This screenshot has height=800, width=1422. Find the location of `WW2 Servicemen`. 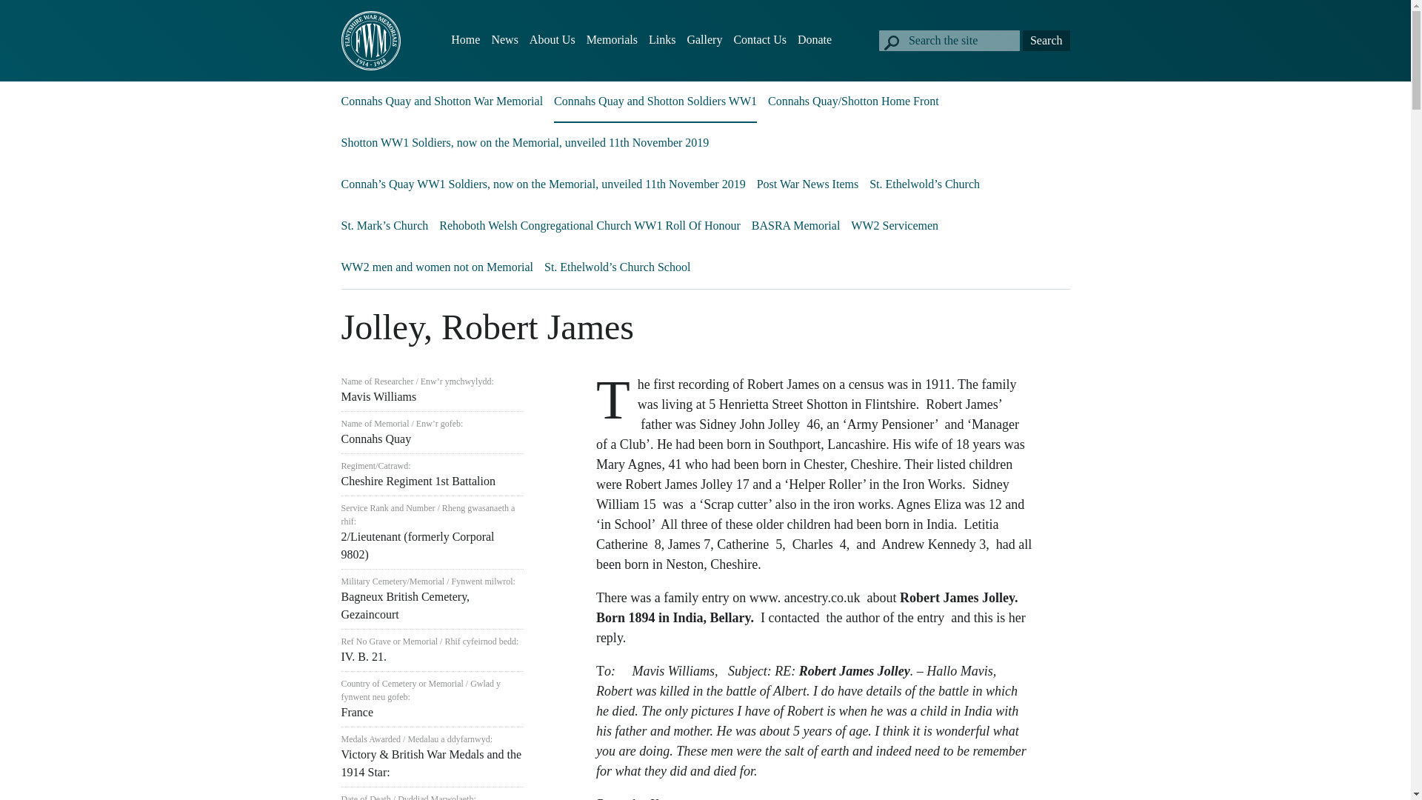

WW2 Servicemen is located at coordinates (895, 225).